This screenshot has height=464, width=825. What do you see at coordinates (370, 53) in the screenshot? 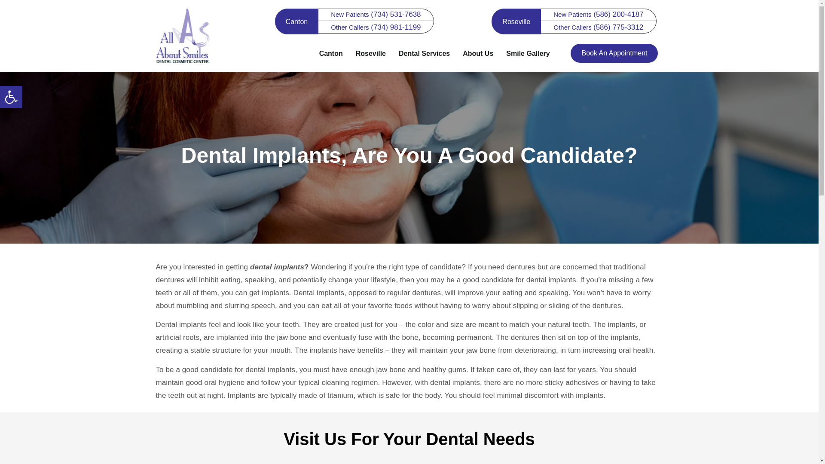
I see `Roseville` at bounding box center [370, 53].